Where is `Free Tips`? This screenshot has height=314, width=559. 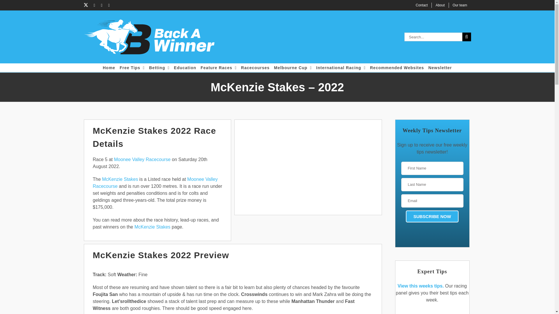
Free Tips is located at coordinates (132, 68).